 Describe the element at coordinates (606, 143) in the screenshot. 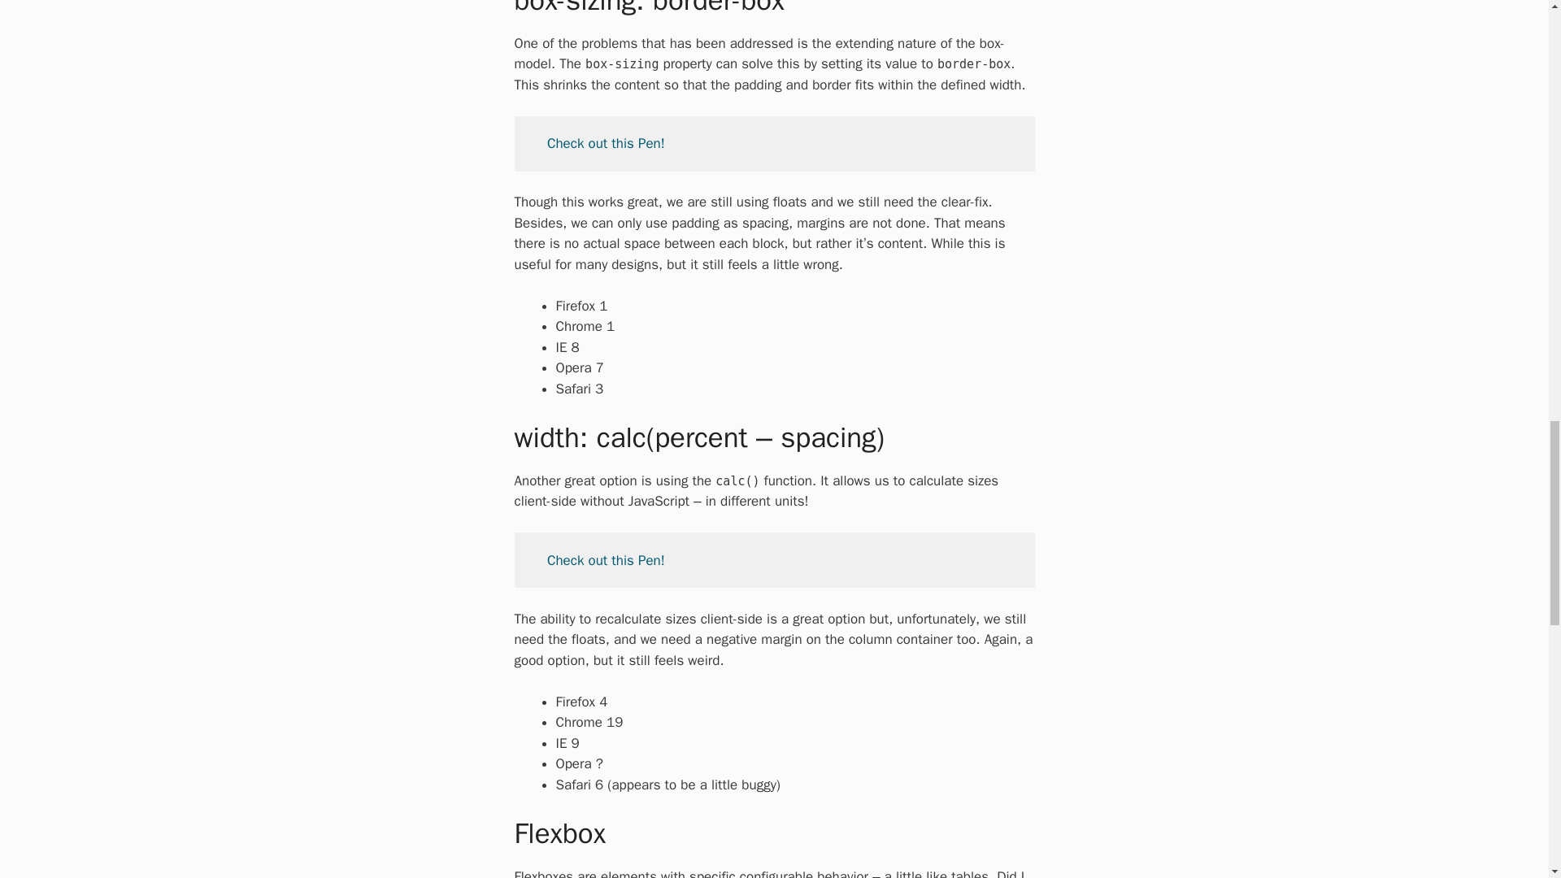

I see `Check out this Pen!` at that location.